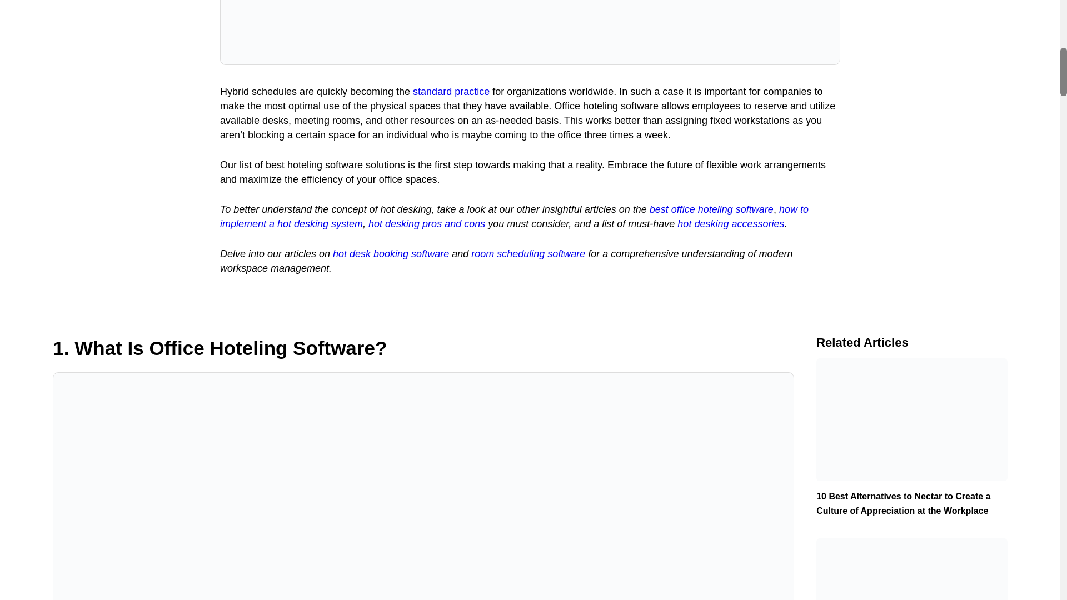 The width and height of the screenshot is (1067, 600). Describe the element at coordinates (451, 91) in the screenshot. I see `standard practice` at that location.